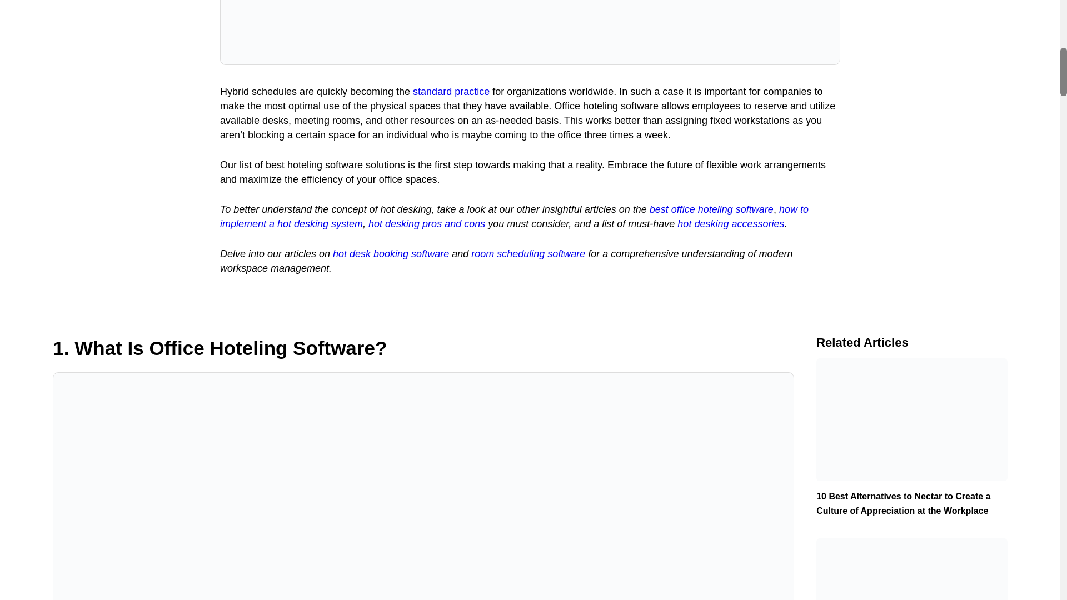 The width and height of the screenshot is (1067, 600). Describe the element at coordinates (451, 91) in the screenshot. I see `standard practice` at that location.